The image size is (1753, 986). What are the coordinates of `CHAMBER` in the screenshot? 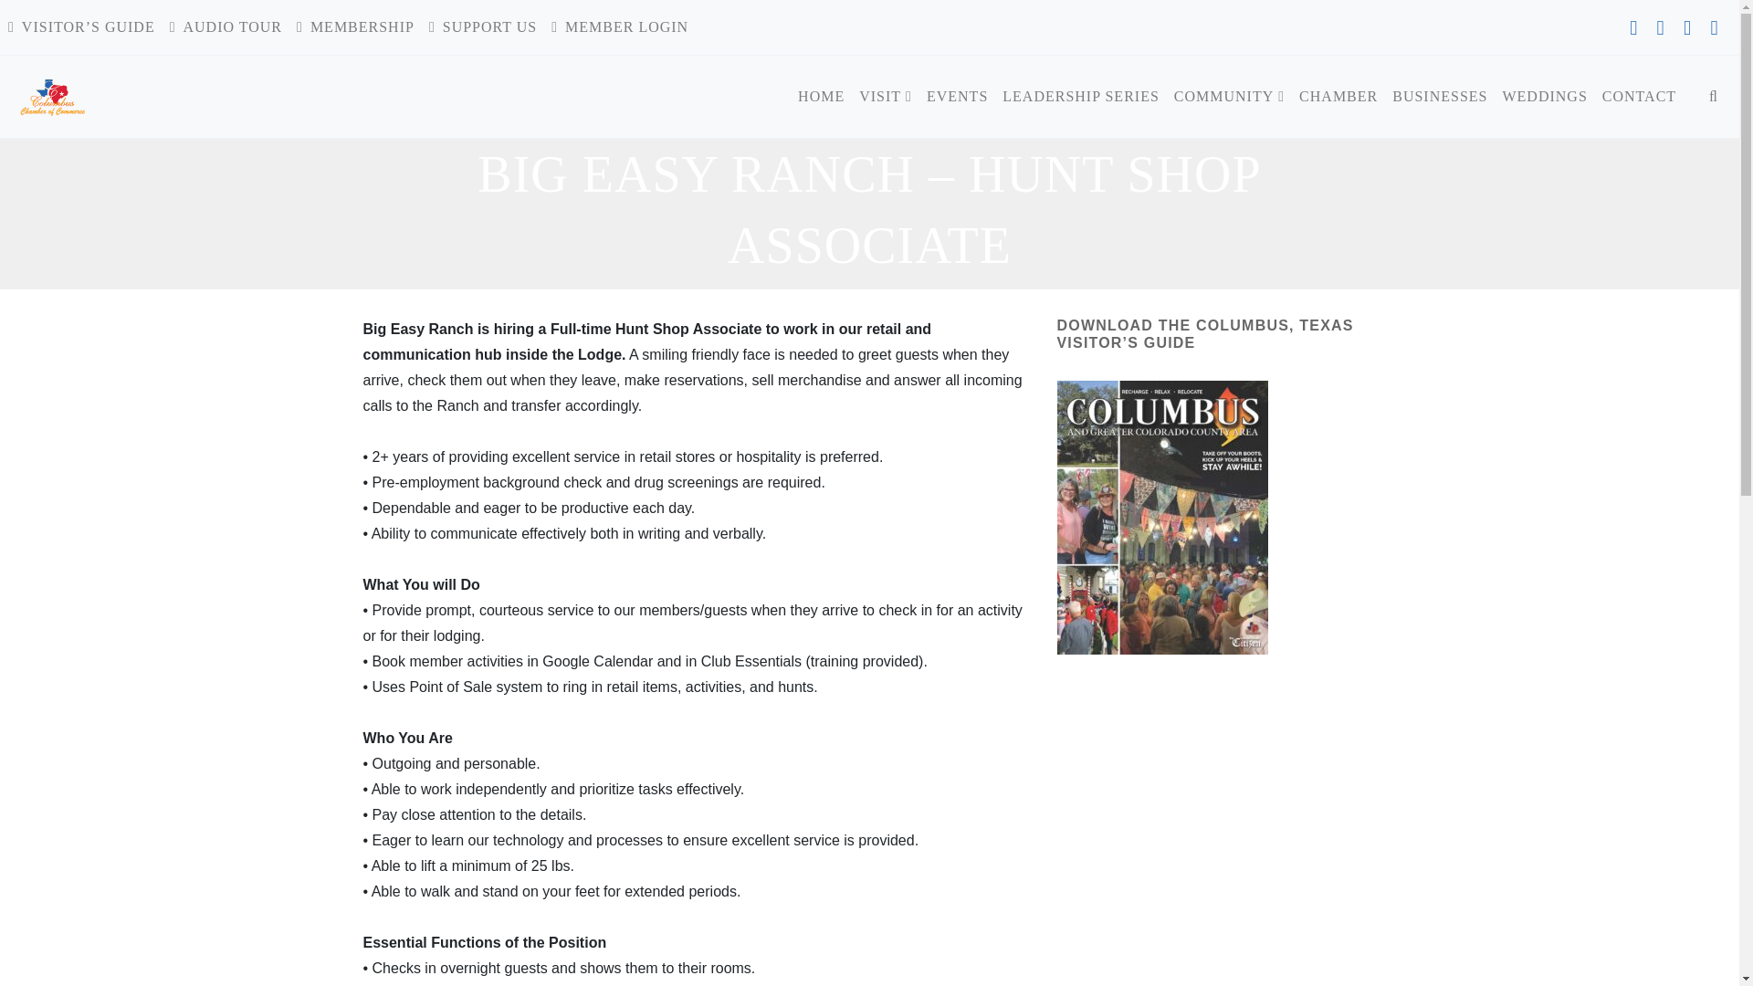 It's located at (1338, 97).